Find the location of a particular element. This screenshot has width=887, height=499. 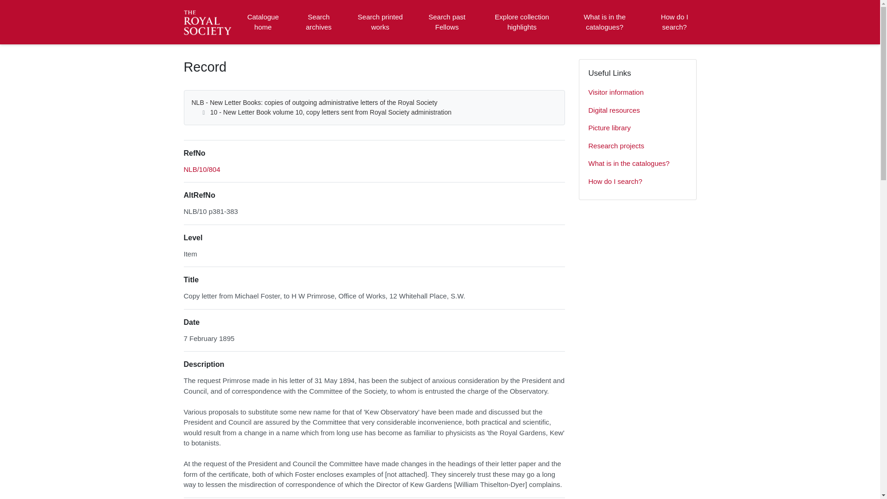

Homepage is located at coordinates (209, 22).